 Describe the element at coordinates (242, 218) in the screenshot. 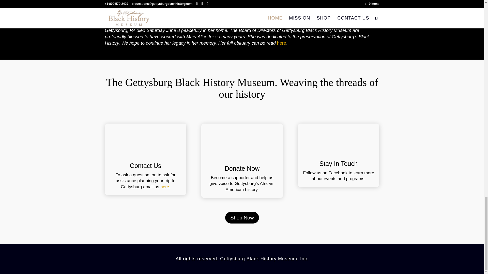

I see `Shop Now` at that location.